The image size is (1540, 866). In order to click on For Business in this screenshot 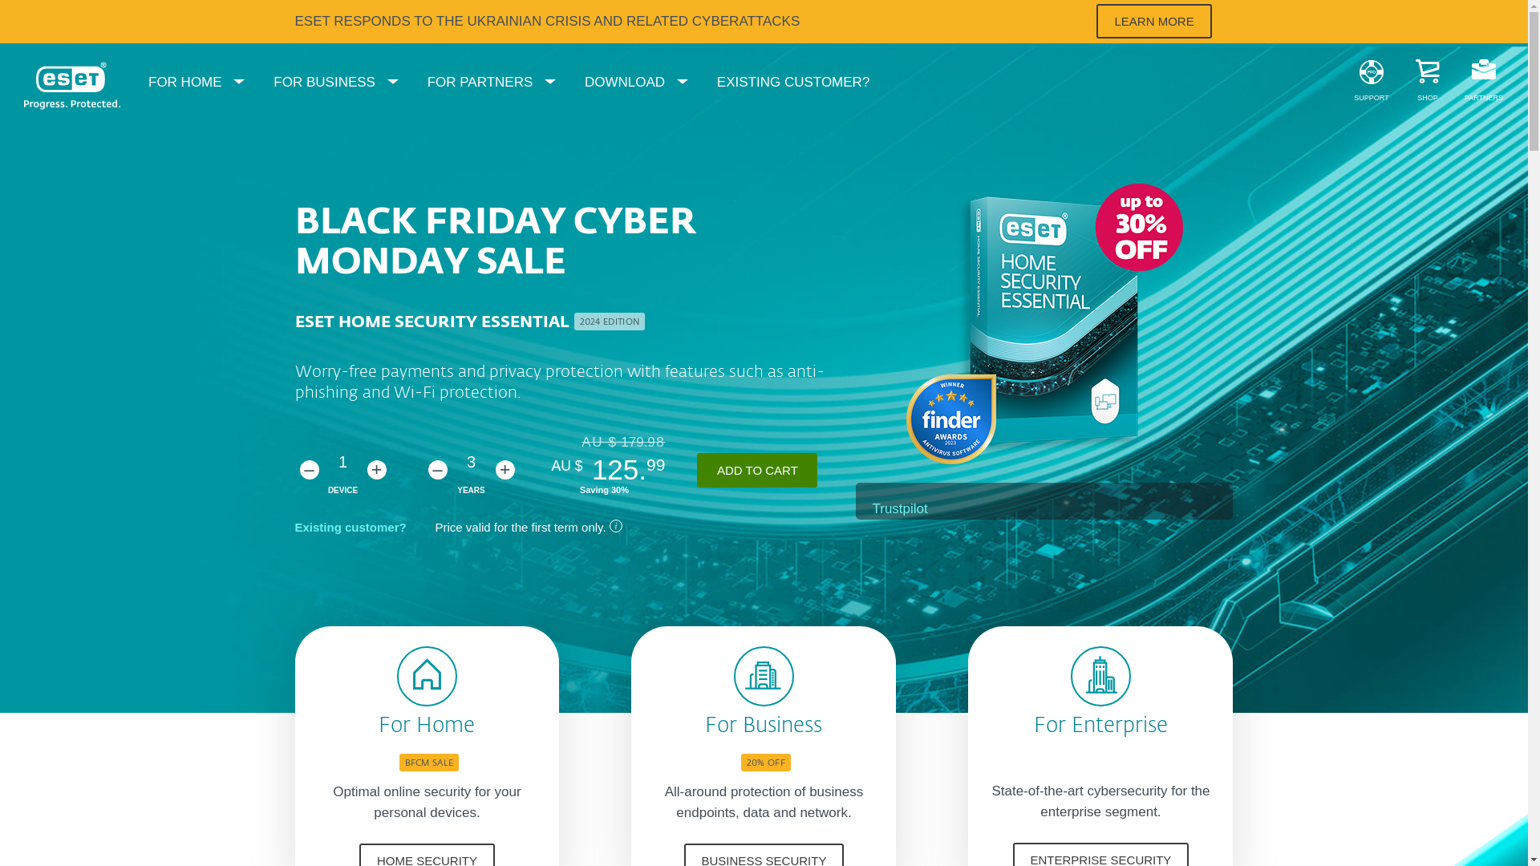, I will do `click(764, 726)`.